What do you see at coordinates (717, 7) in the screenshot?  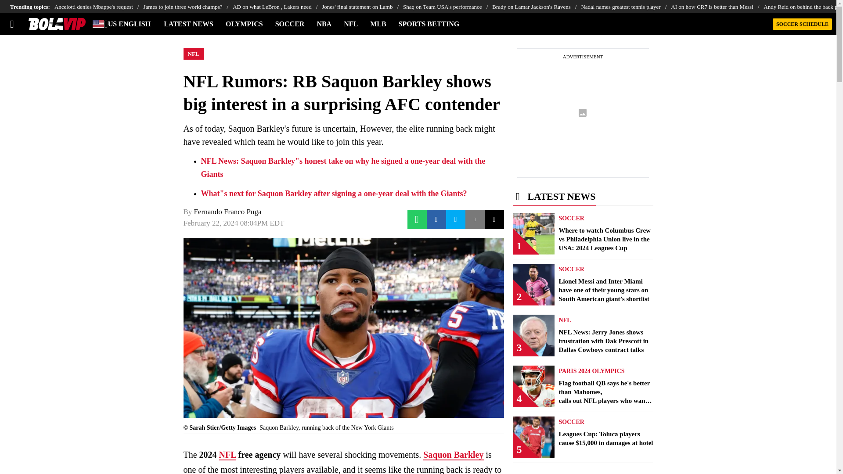 I see `AI on how CR7 is better than Messi` at bounding box center [717, 7].